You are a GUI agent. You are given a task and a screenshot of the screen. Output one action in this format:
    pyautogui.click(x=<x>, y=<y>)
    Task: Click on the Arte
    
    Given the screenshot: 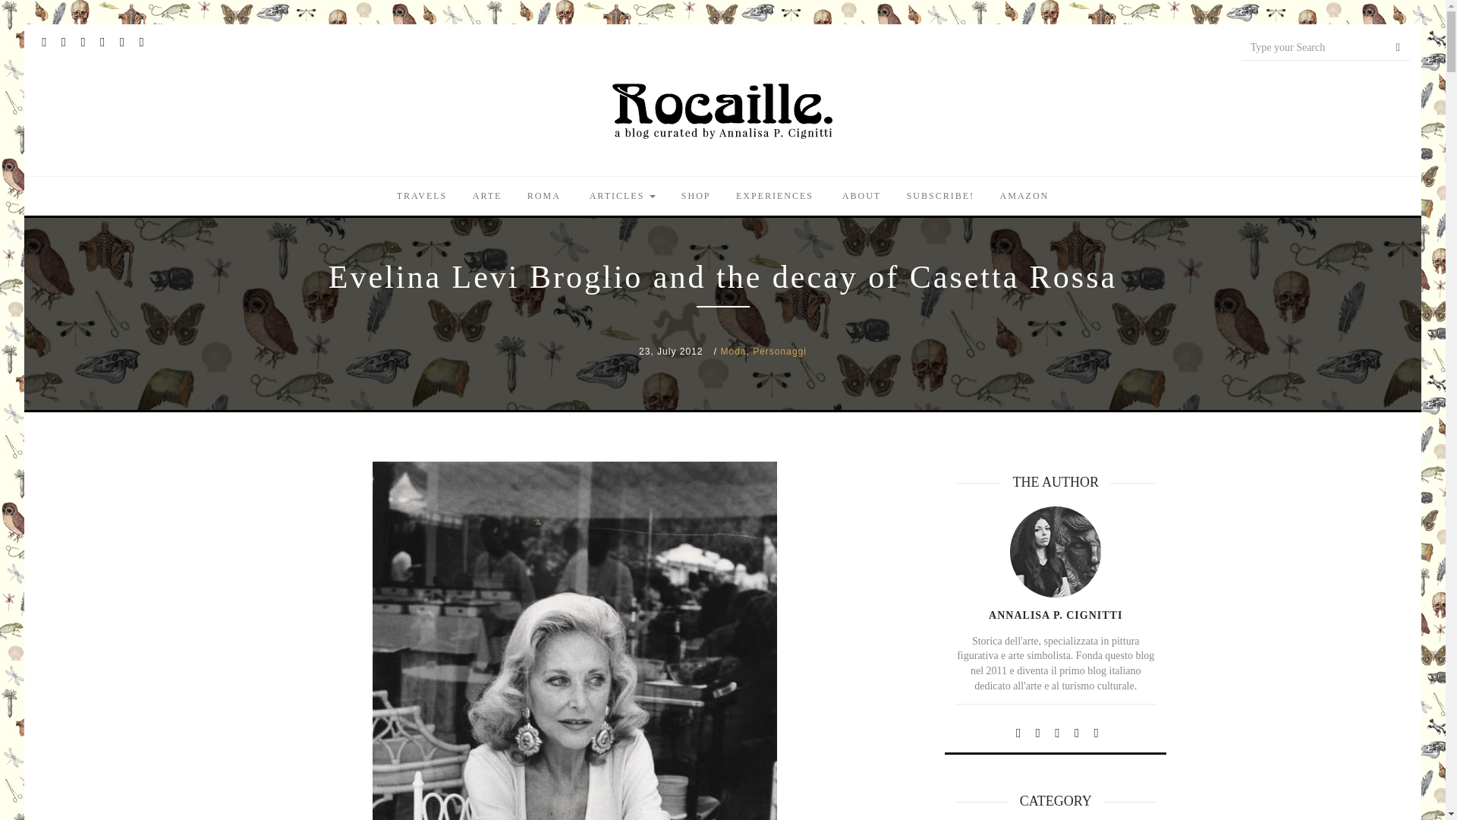 What is the action you would take?
    pyautogui.click(x=487, y=196)
    